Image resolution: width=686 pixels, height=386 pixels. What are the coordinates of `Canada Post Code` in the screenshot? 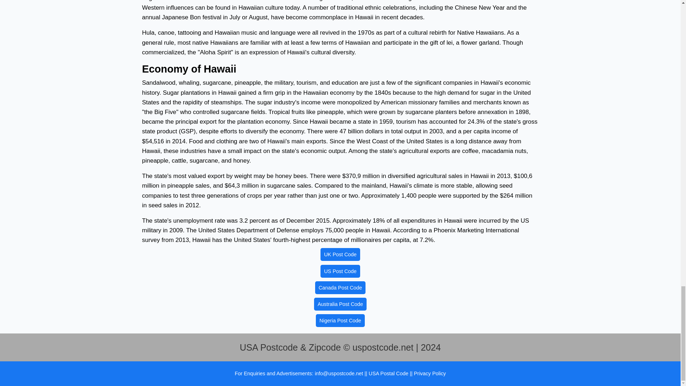 It's located at (340, 287).